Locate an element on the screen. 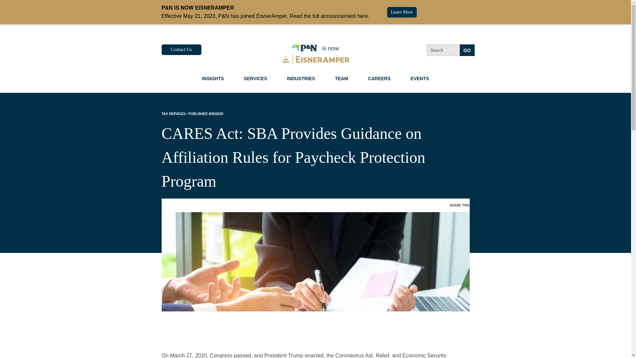 This screenshot has width=636, height=358. Go is located at coordinates (467, 50).